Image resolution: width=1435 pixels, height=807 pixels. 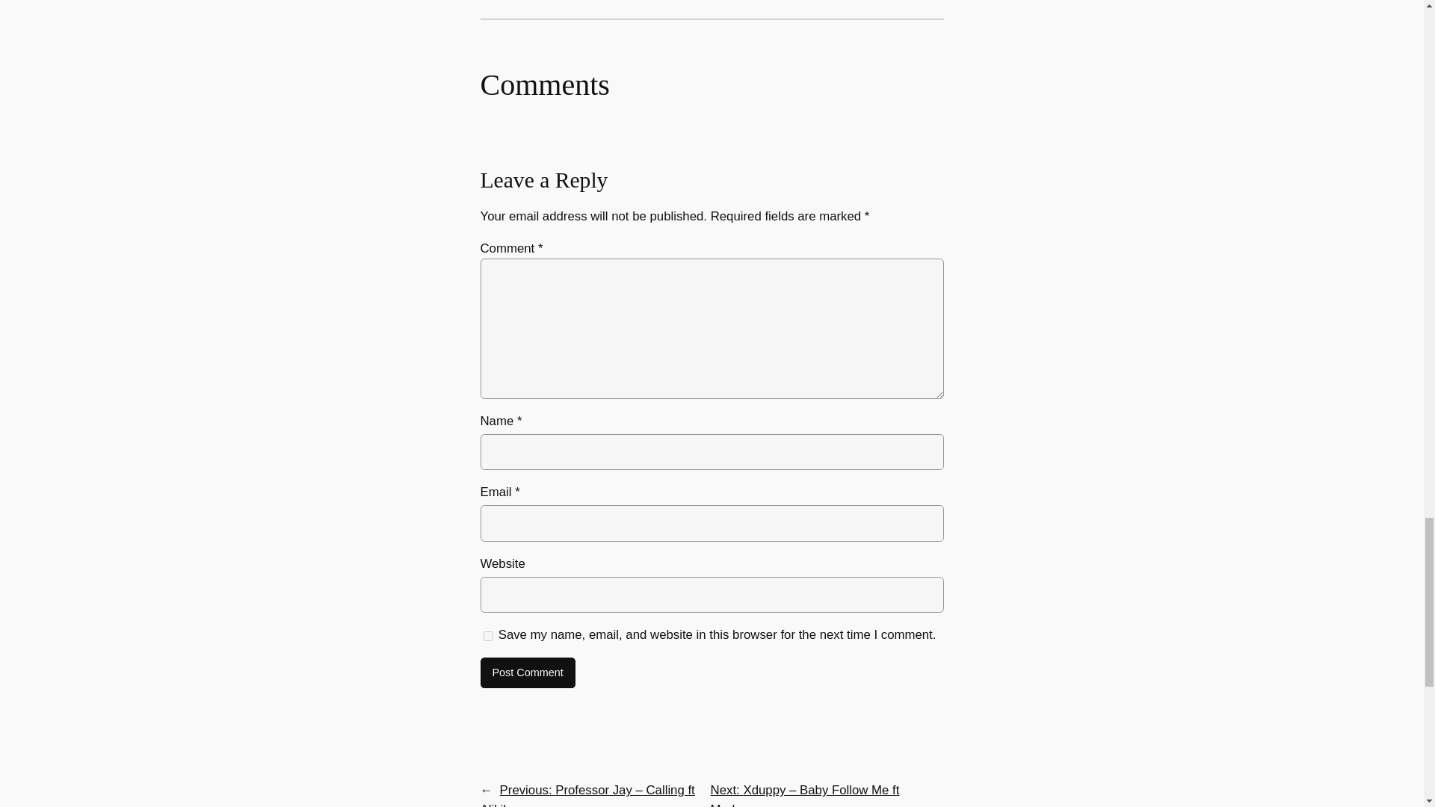 What do you see at coordinates (487, 636) in the screenshot?
I see `yes` at bounding box center [487, 636].